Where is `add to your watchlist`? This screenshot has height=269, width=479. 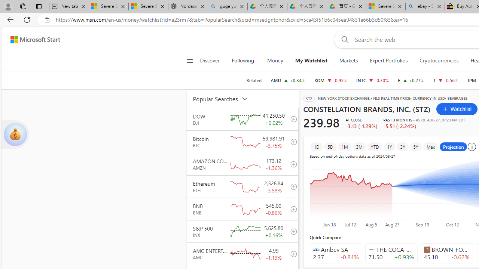
add to your watchlist is located at coordinates (292, 253).